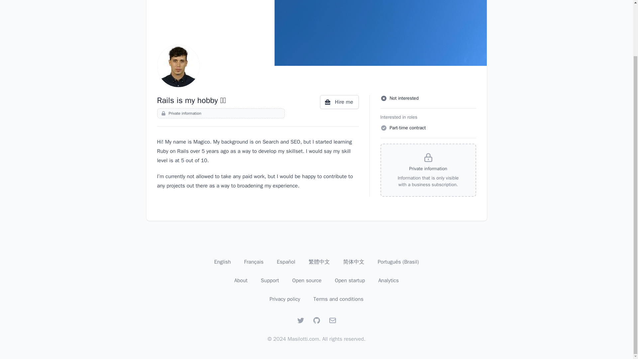  What do you see at coordinates (316, 320) in the screenshot?
I see `GitHub logo` at bounding box center [316, 320].